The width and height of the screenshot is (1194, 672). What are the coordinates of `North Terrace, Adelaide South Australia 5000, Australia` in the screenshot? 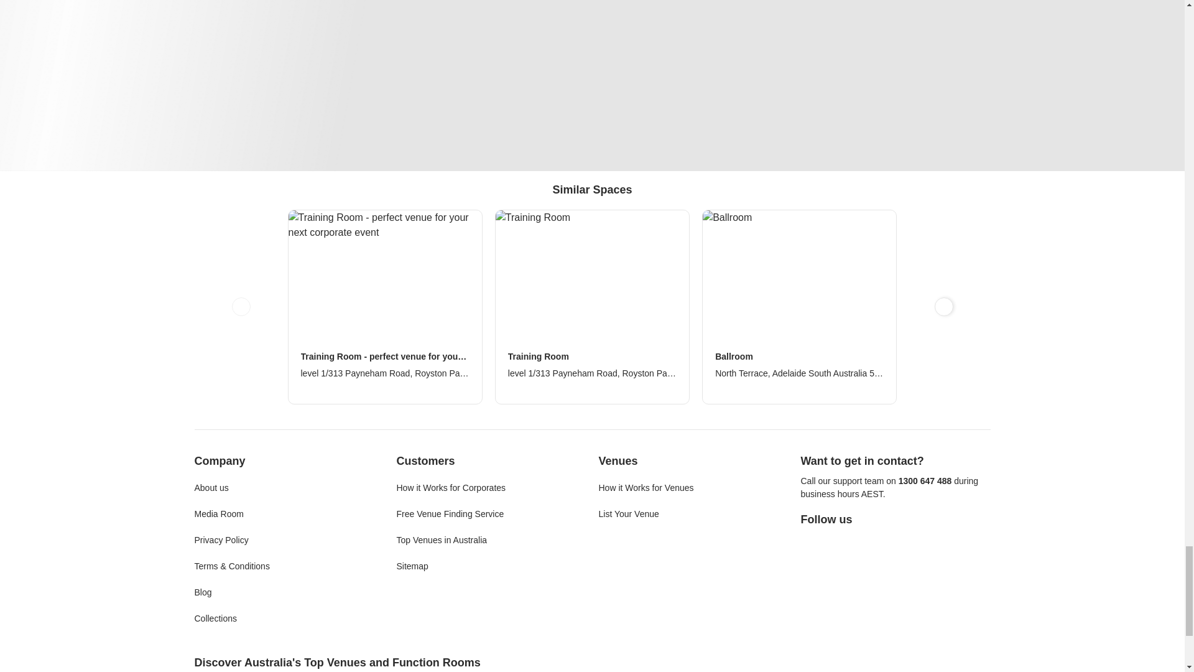 It's located at (799, 373).